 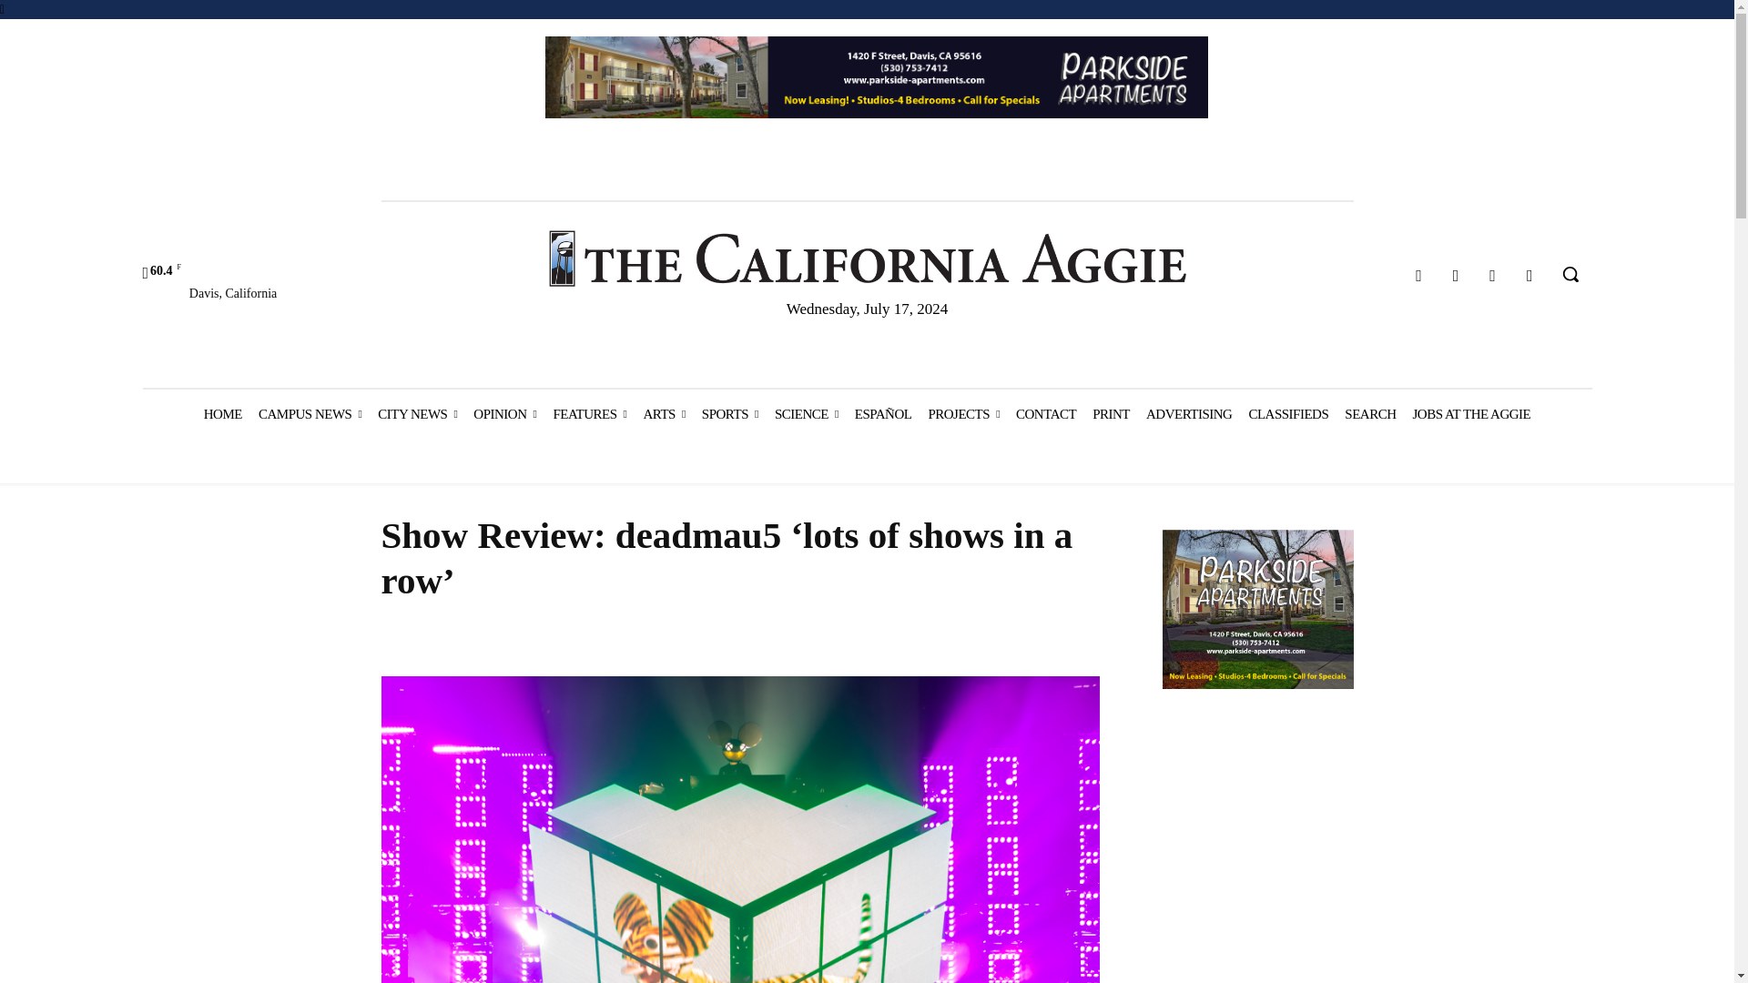 What do you see at coordinates (222, 413) in the screenshot?
I see `HOME` at bounding box center [222, 413].